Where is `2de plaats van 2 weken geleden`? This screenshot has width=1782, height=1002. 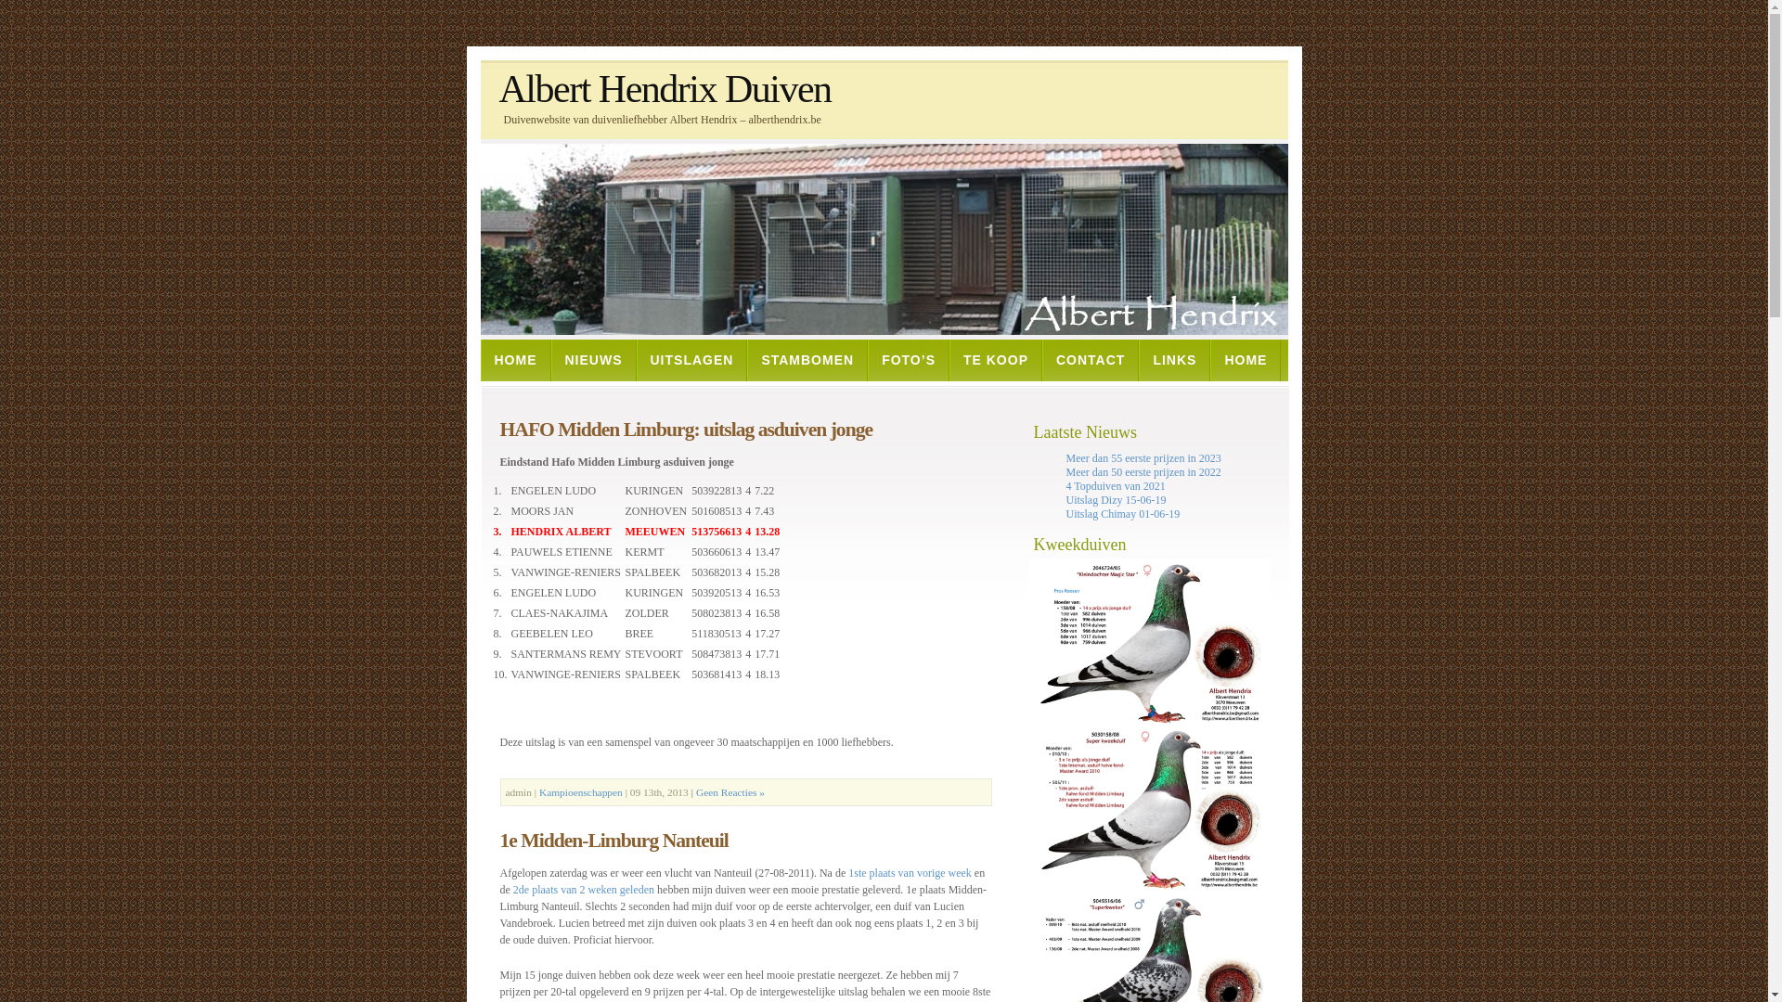 2de plaats van 2 weken geleden is located at coordinates (584, 890).